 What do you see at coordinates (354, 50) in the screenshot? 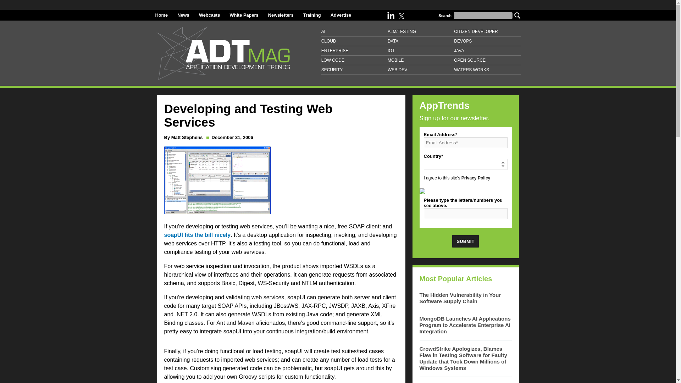
I see `ENTERPRISE` at bounding box center [354, 50].